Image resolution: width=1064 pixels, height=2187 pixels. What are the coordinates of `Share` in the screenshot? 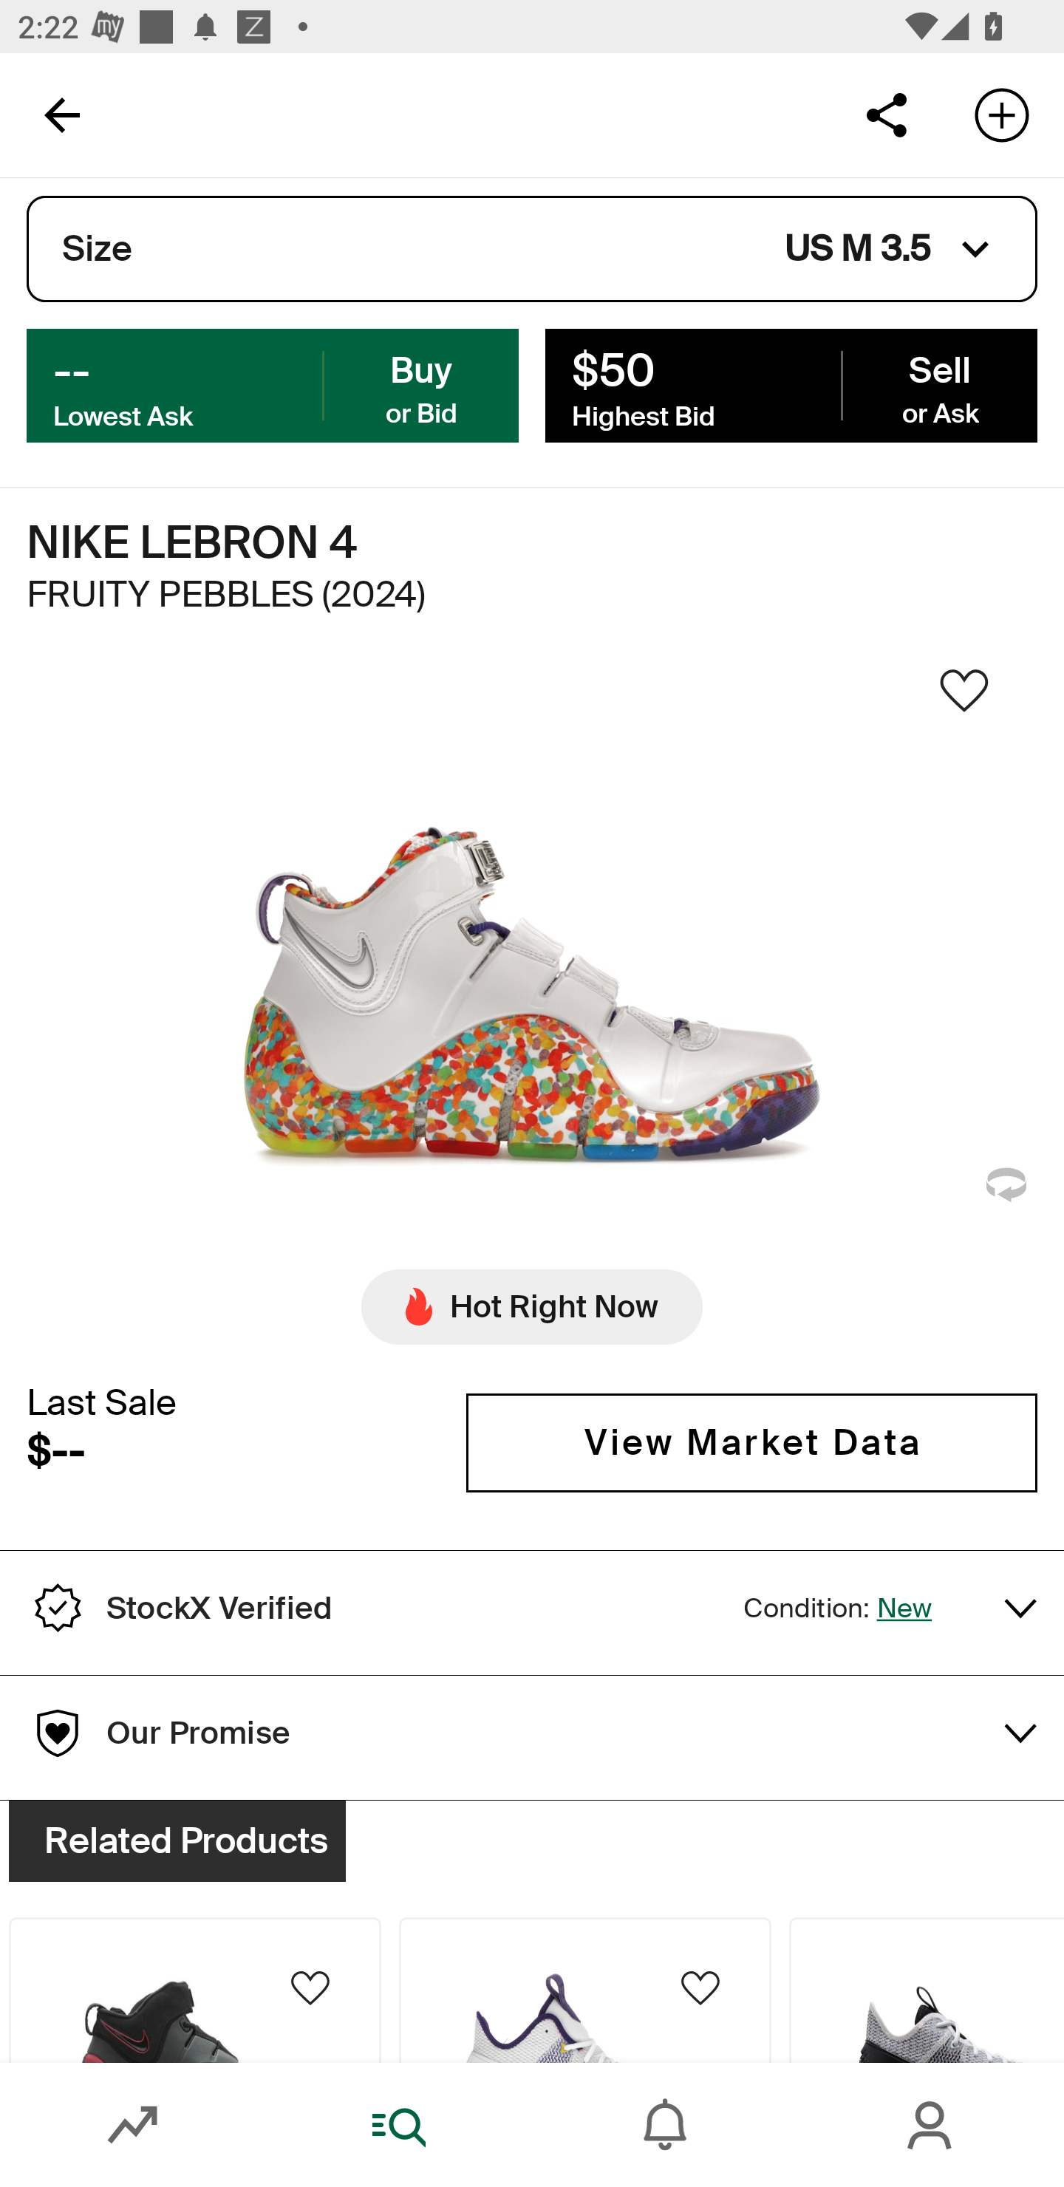 It's located at (886, 114).